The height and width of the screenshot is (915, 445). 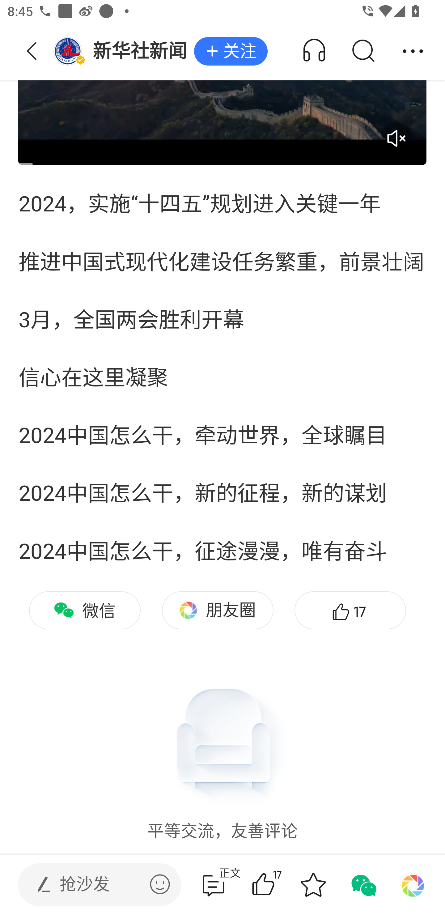 I want to click on 17赞, so click(x=350, y=610).